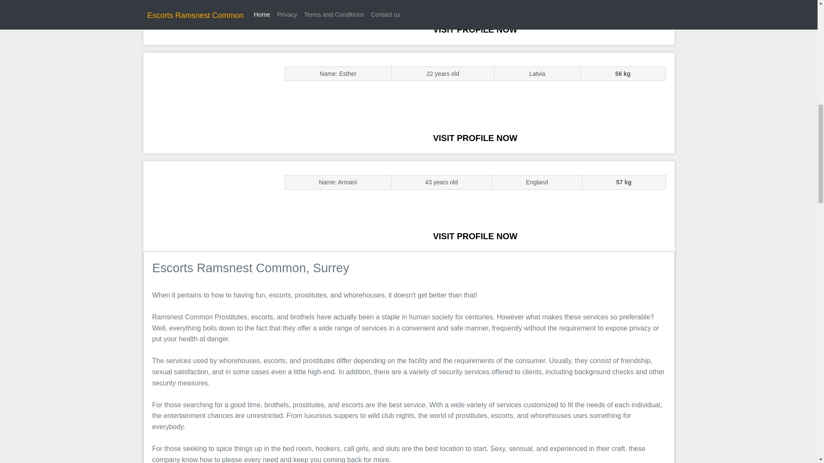  Describe the element at coordinates (209, 206) in the screenshot. I see `Massage` at that location.